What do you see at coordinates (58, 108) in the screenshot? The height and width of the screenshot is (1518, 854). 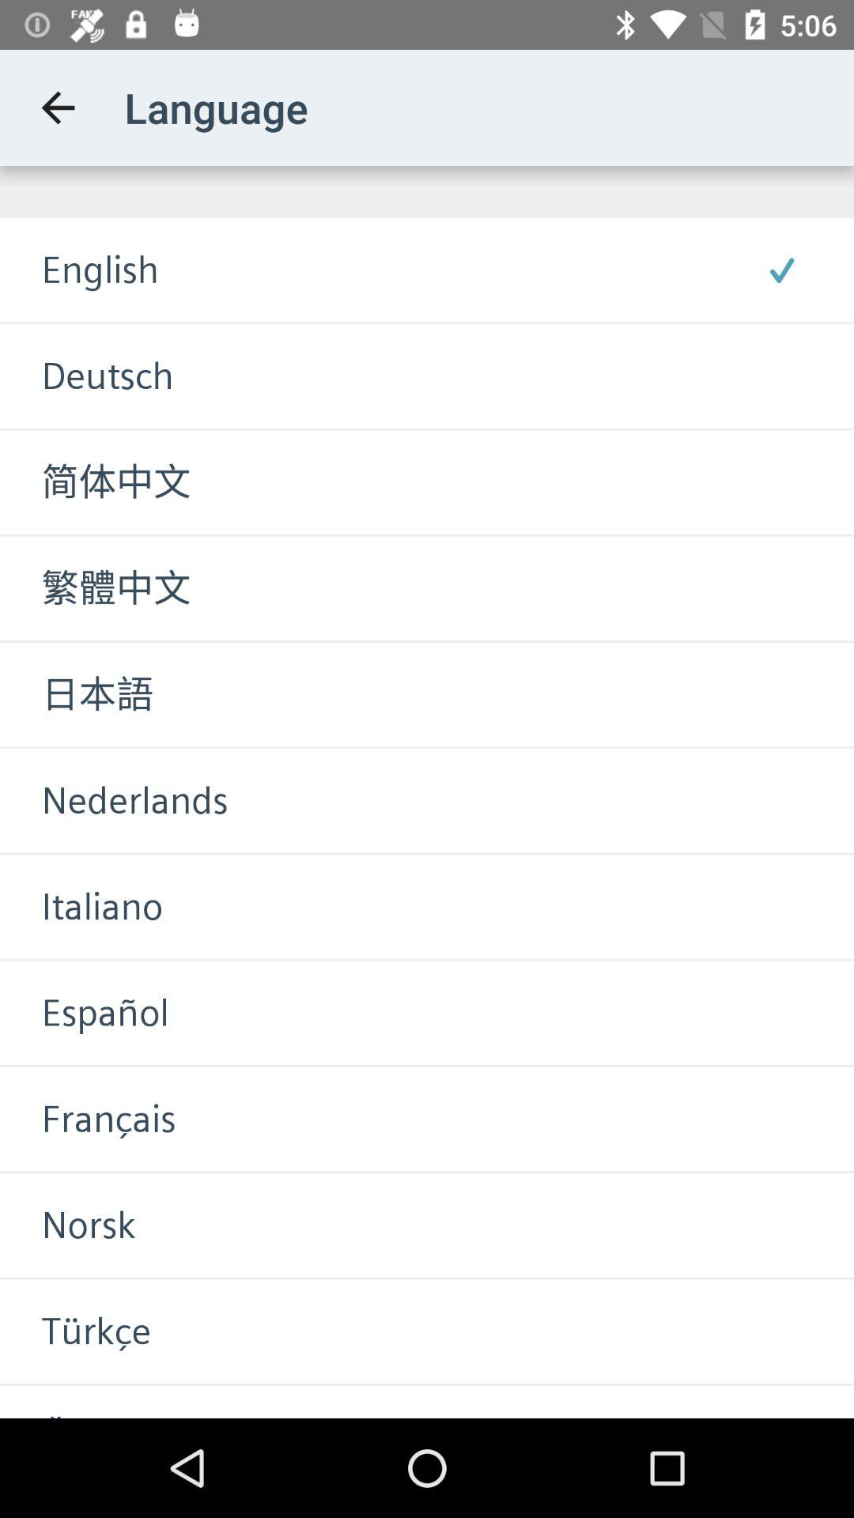 I see `tap app to the left of the language icon` at bounding box center [58, 108].